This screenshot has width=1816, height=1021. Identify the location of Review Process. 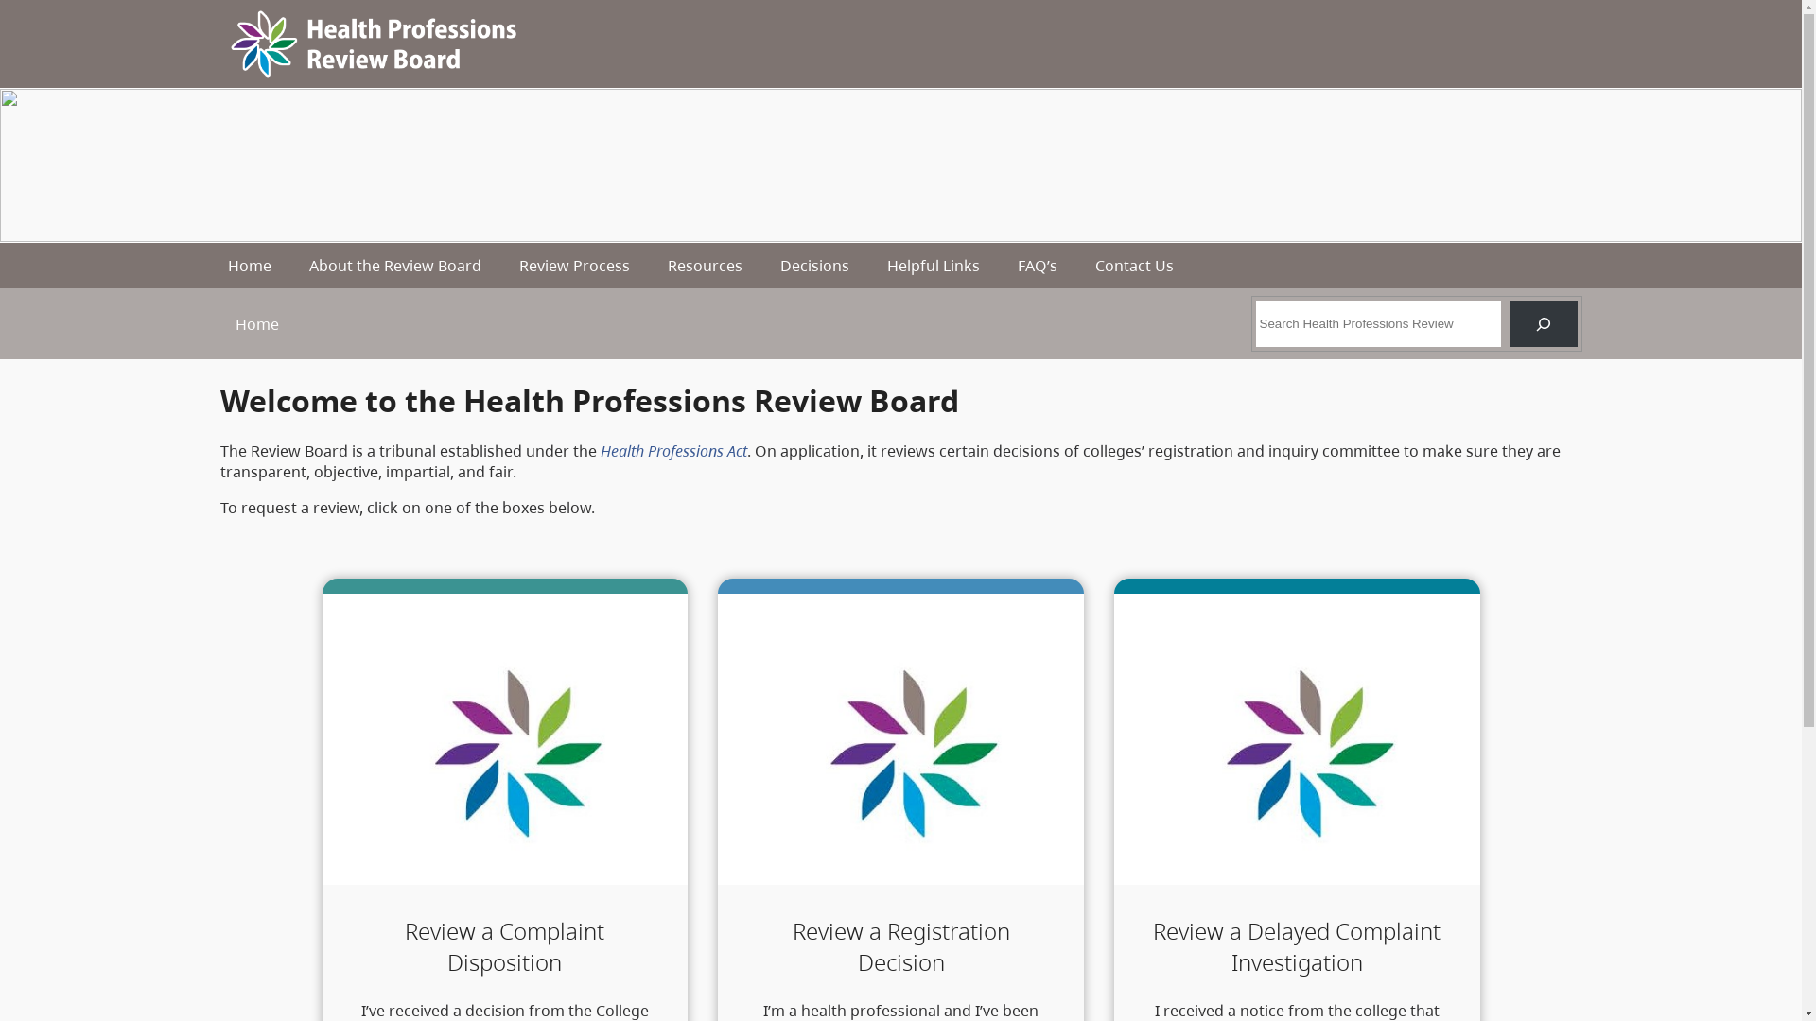
(575, 266).